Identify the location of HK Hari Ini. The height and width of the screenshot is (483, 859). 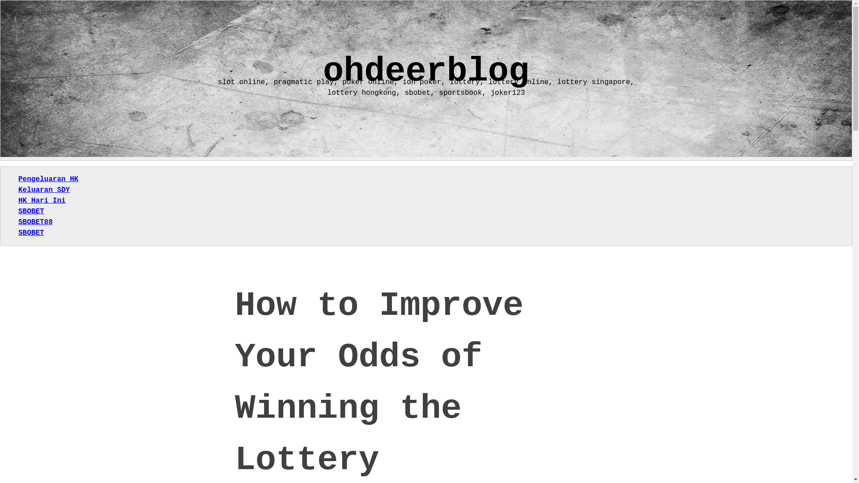
(42, 200).